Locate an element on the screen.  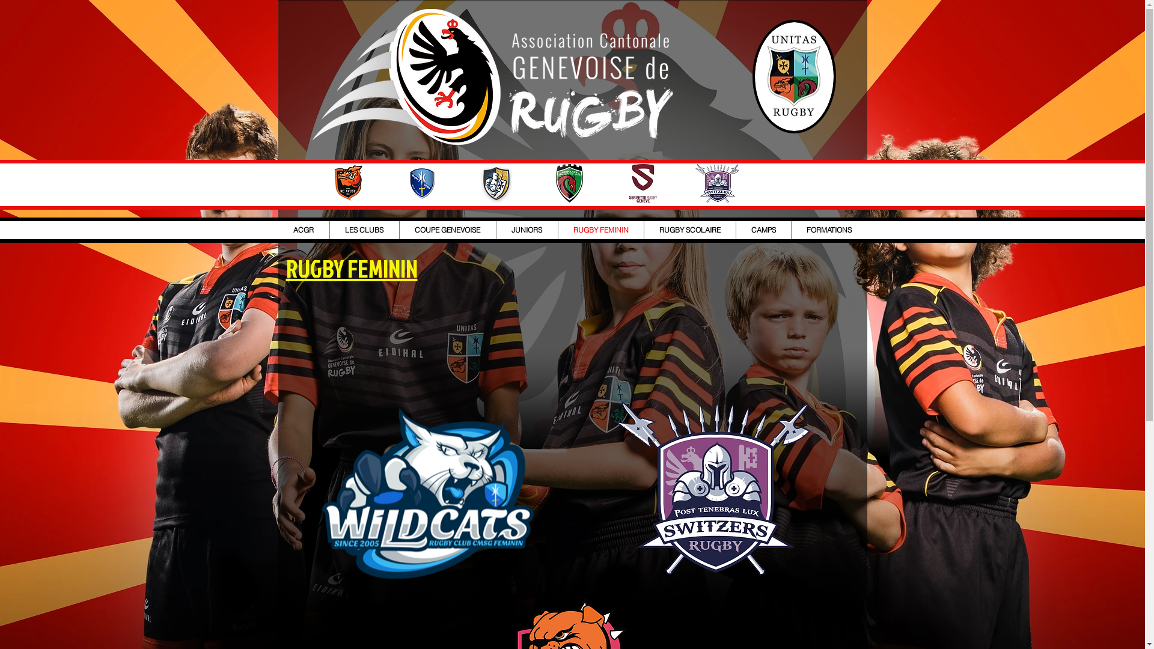
ACGR is located at coordinates (303, 230).